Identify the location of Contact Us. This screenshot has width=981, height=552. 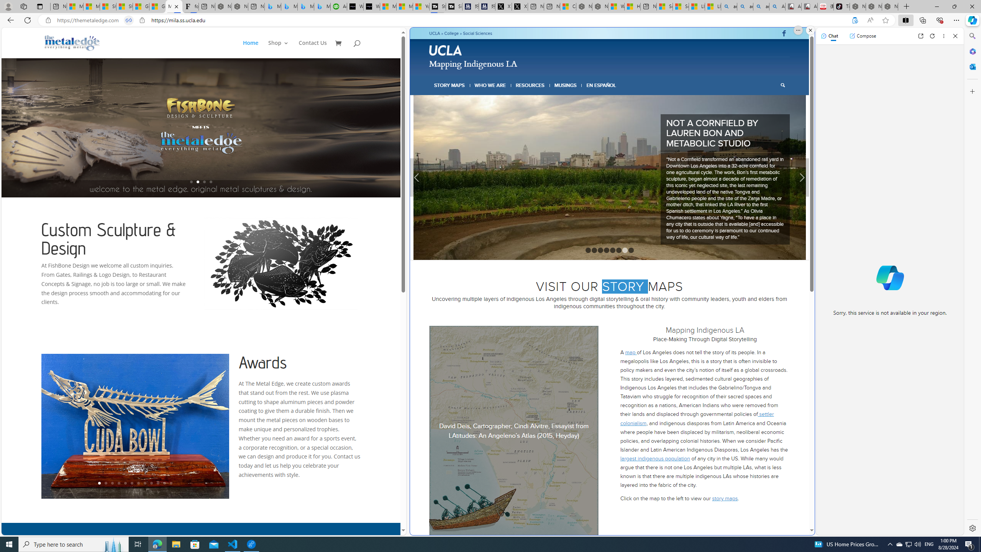
(312, 49).